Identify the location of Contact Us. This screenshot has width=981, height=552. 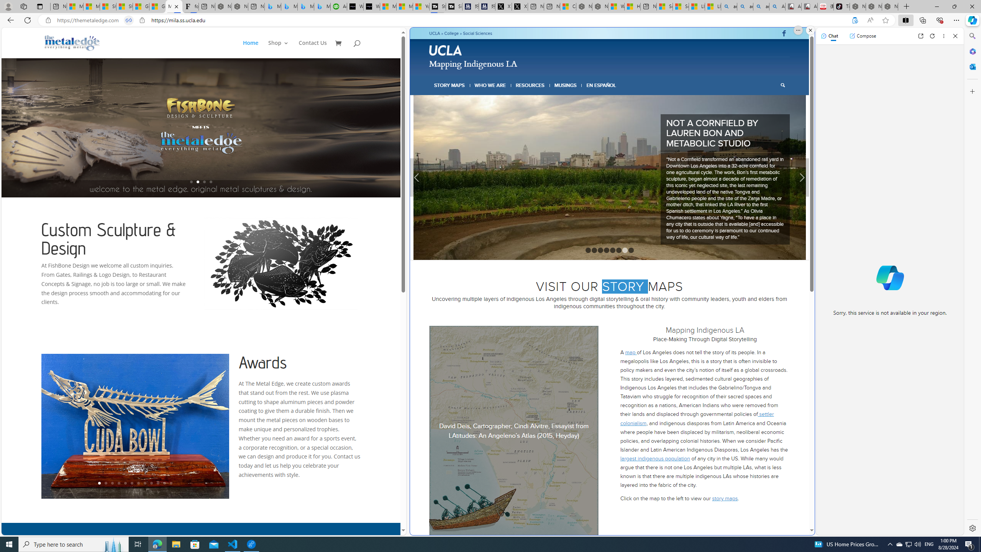
(312, 49).